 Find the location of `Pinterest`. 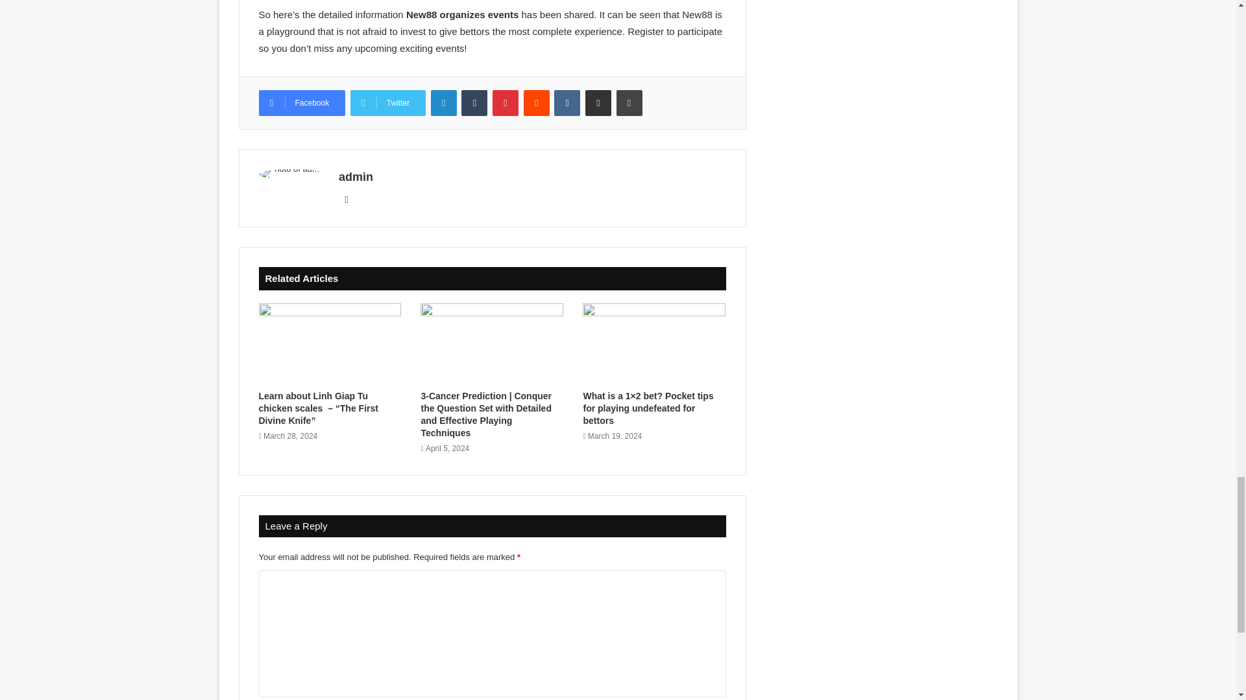

Pinterest is located at coordinates (505, 103).